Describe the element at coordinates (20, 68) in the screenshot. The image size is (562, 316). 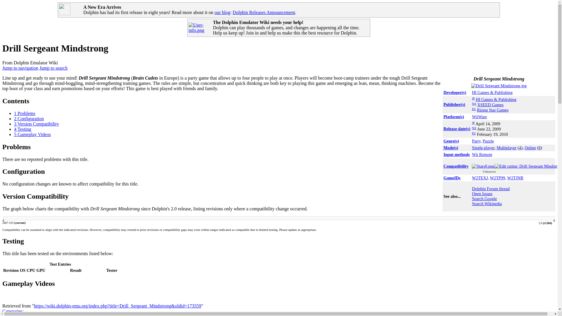
I see `Jump to navigation` at that location.